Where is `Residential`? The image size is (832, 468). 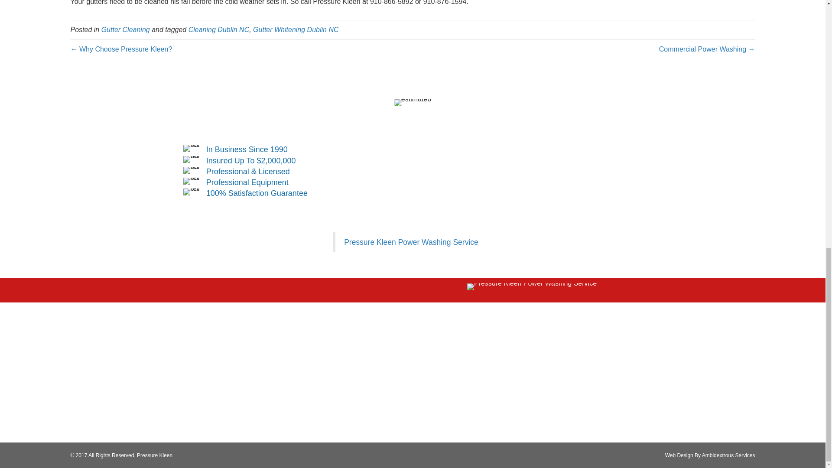
Residential is located at coordinates (218, 341).